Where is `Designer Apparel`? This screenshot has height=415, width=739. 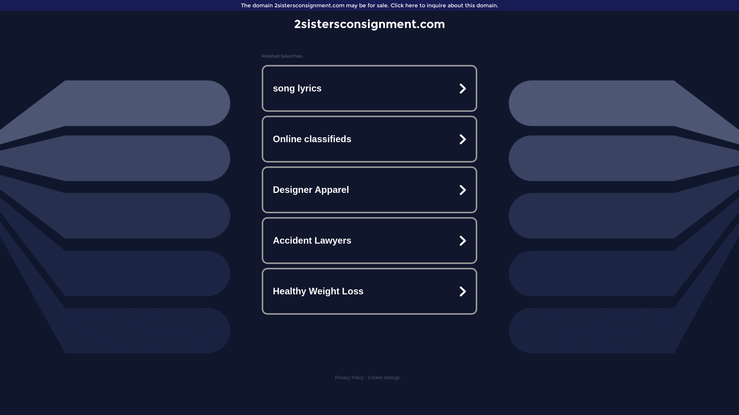 Designer Apparel is located at coordinates (369, 190).